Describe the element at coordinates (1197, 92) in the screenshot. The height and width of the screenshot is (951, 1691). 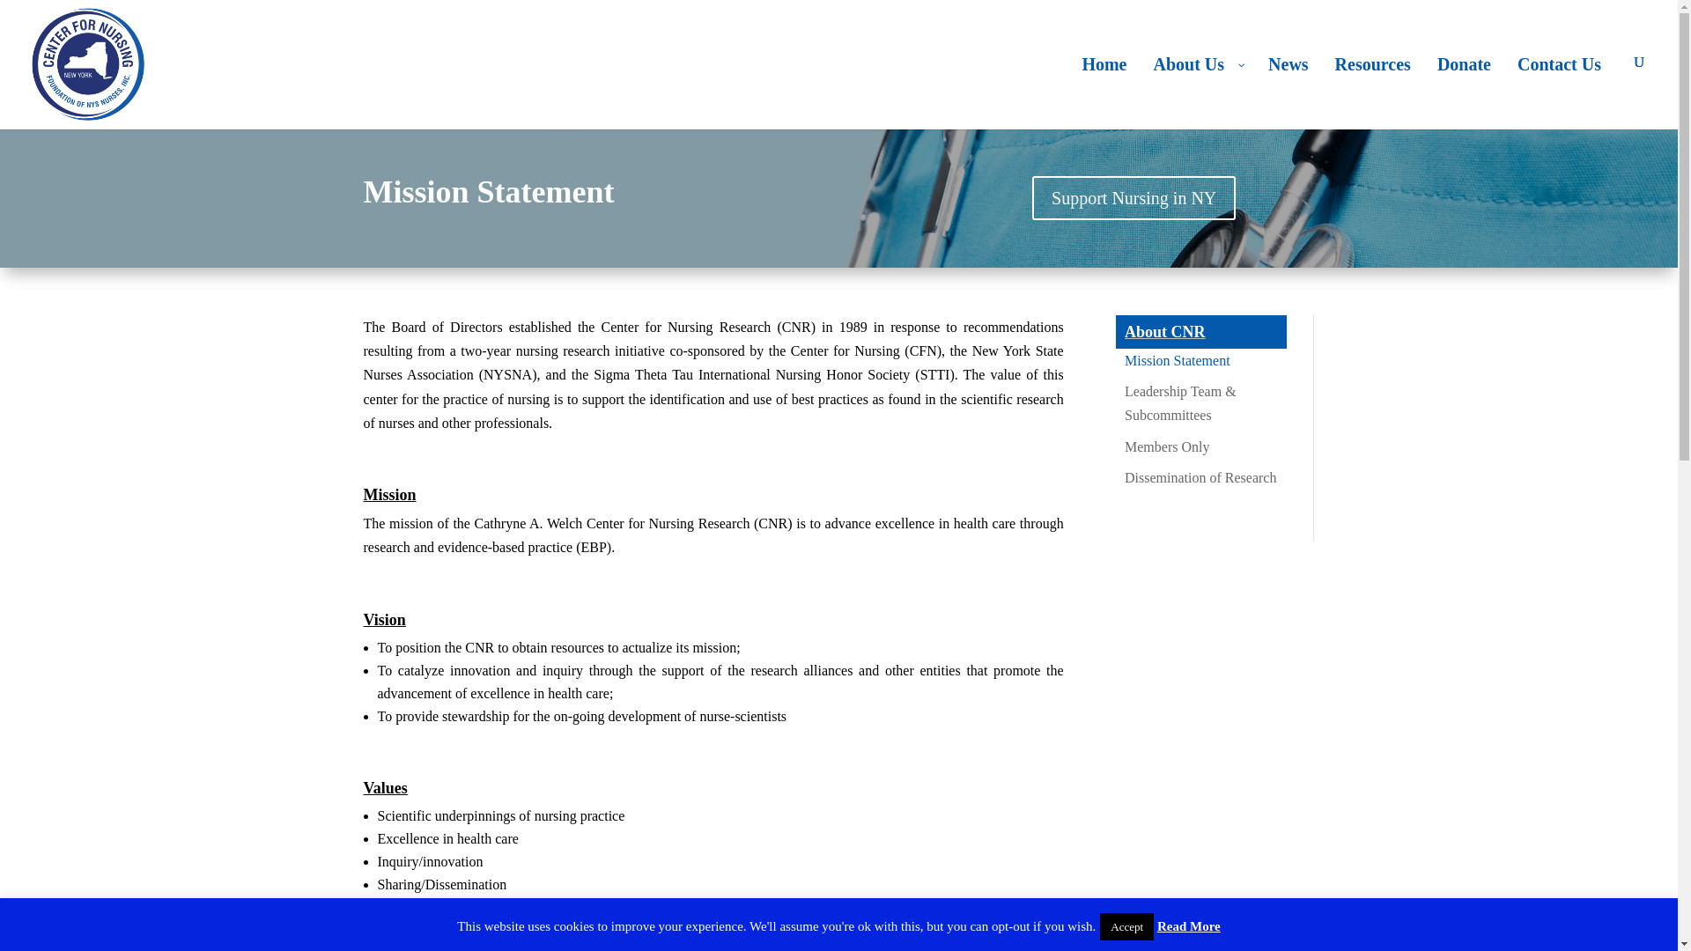
I see `About Us` at that location.